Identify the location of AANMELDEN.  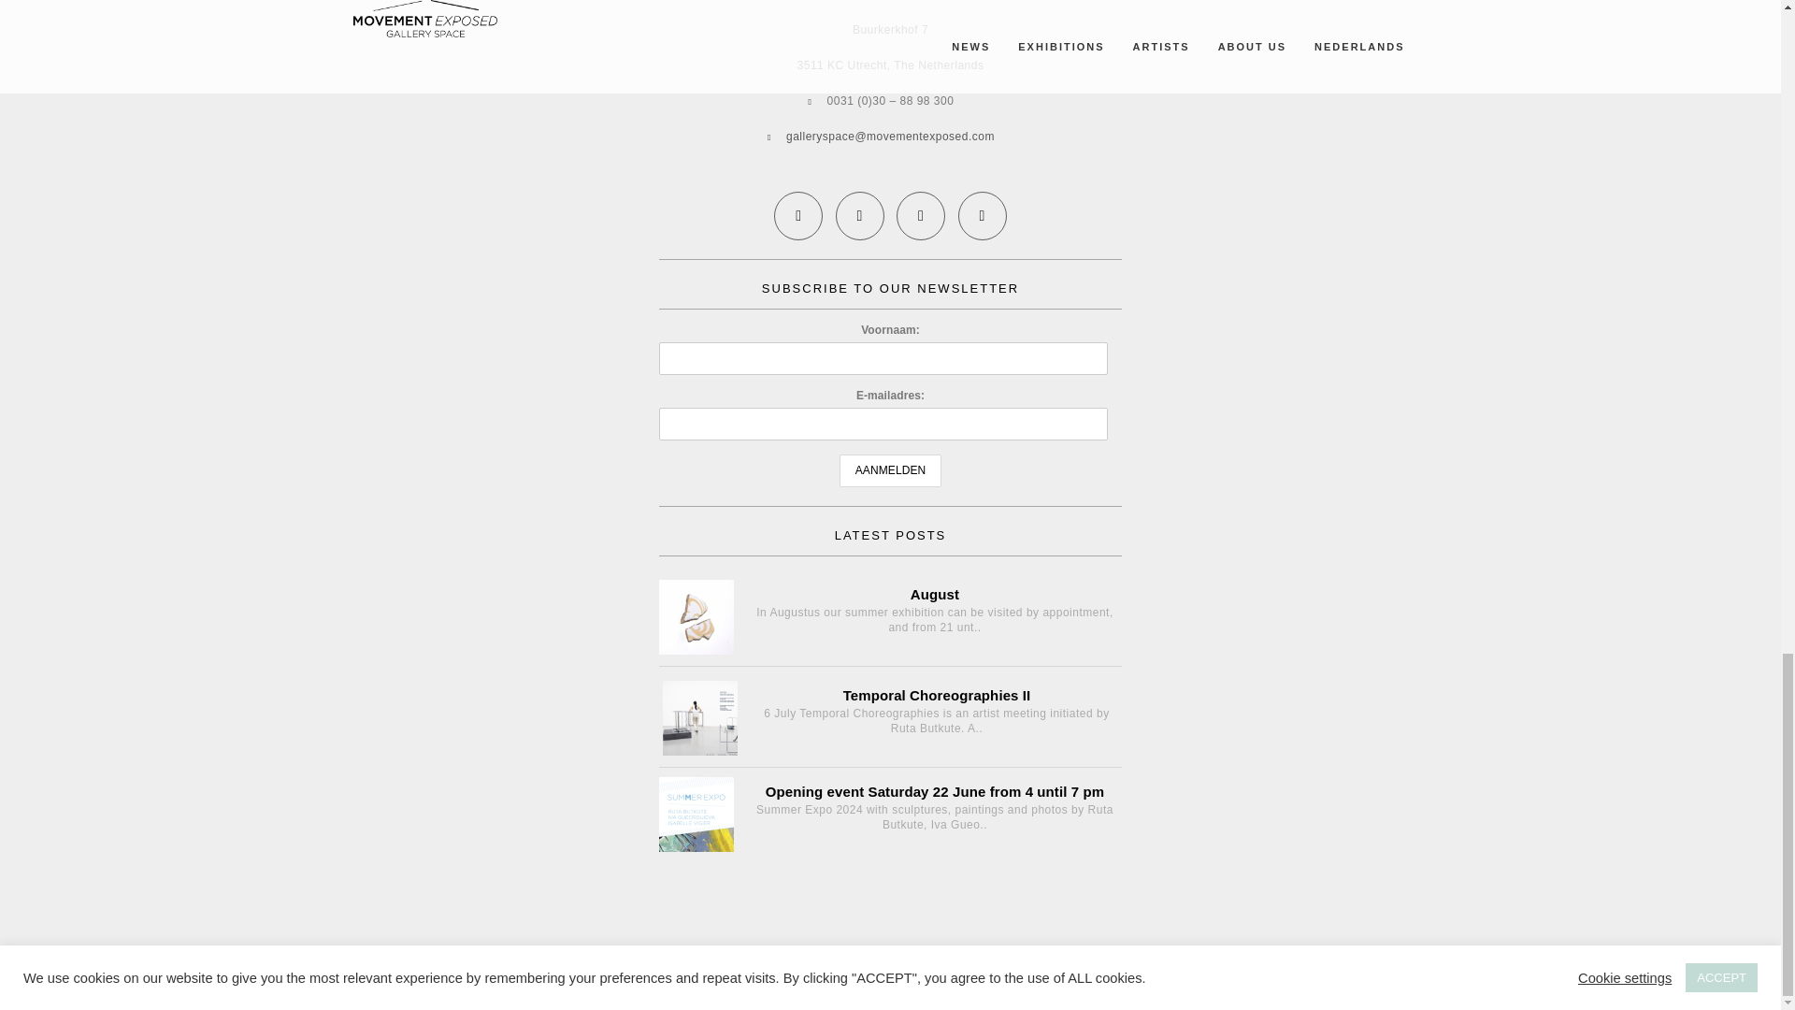
(891, 470).